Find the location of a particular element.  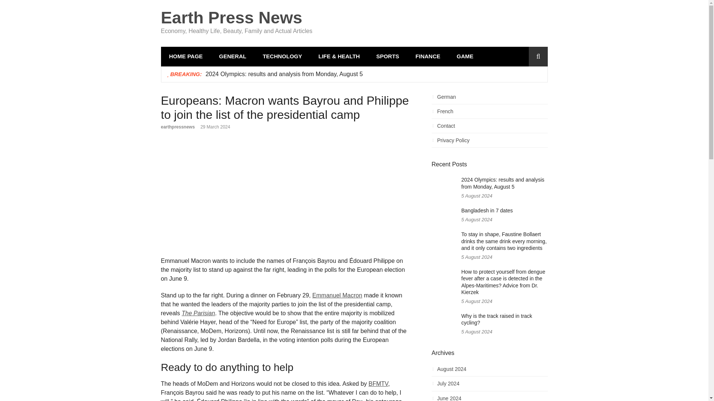

2024 Olympics: results and analysis from Monday, August 5 is located at coordinates (503, 183).